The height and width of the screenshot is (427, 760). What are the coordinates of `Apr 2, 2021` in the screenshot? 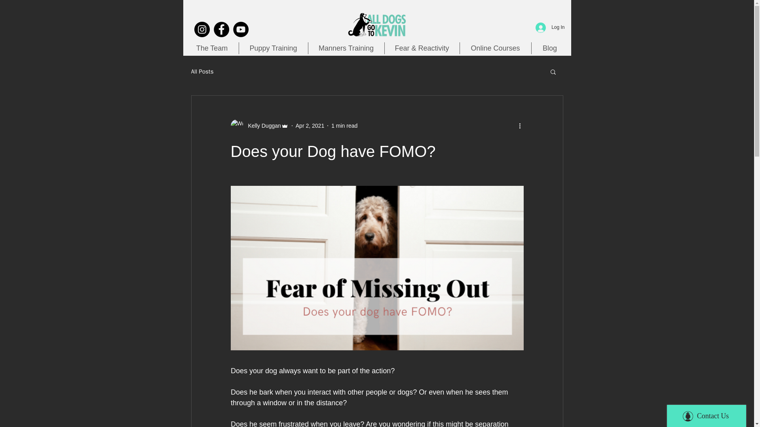 It's located at (310, 126).